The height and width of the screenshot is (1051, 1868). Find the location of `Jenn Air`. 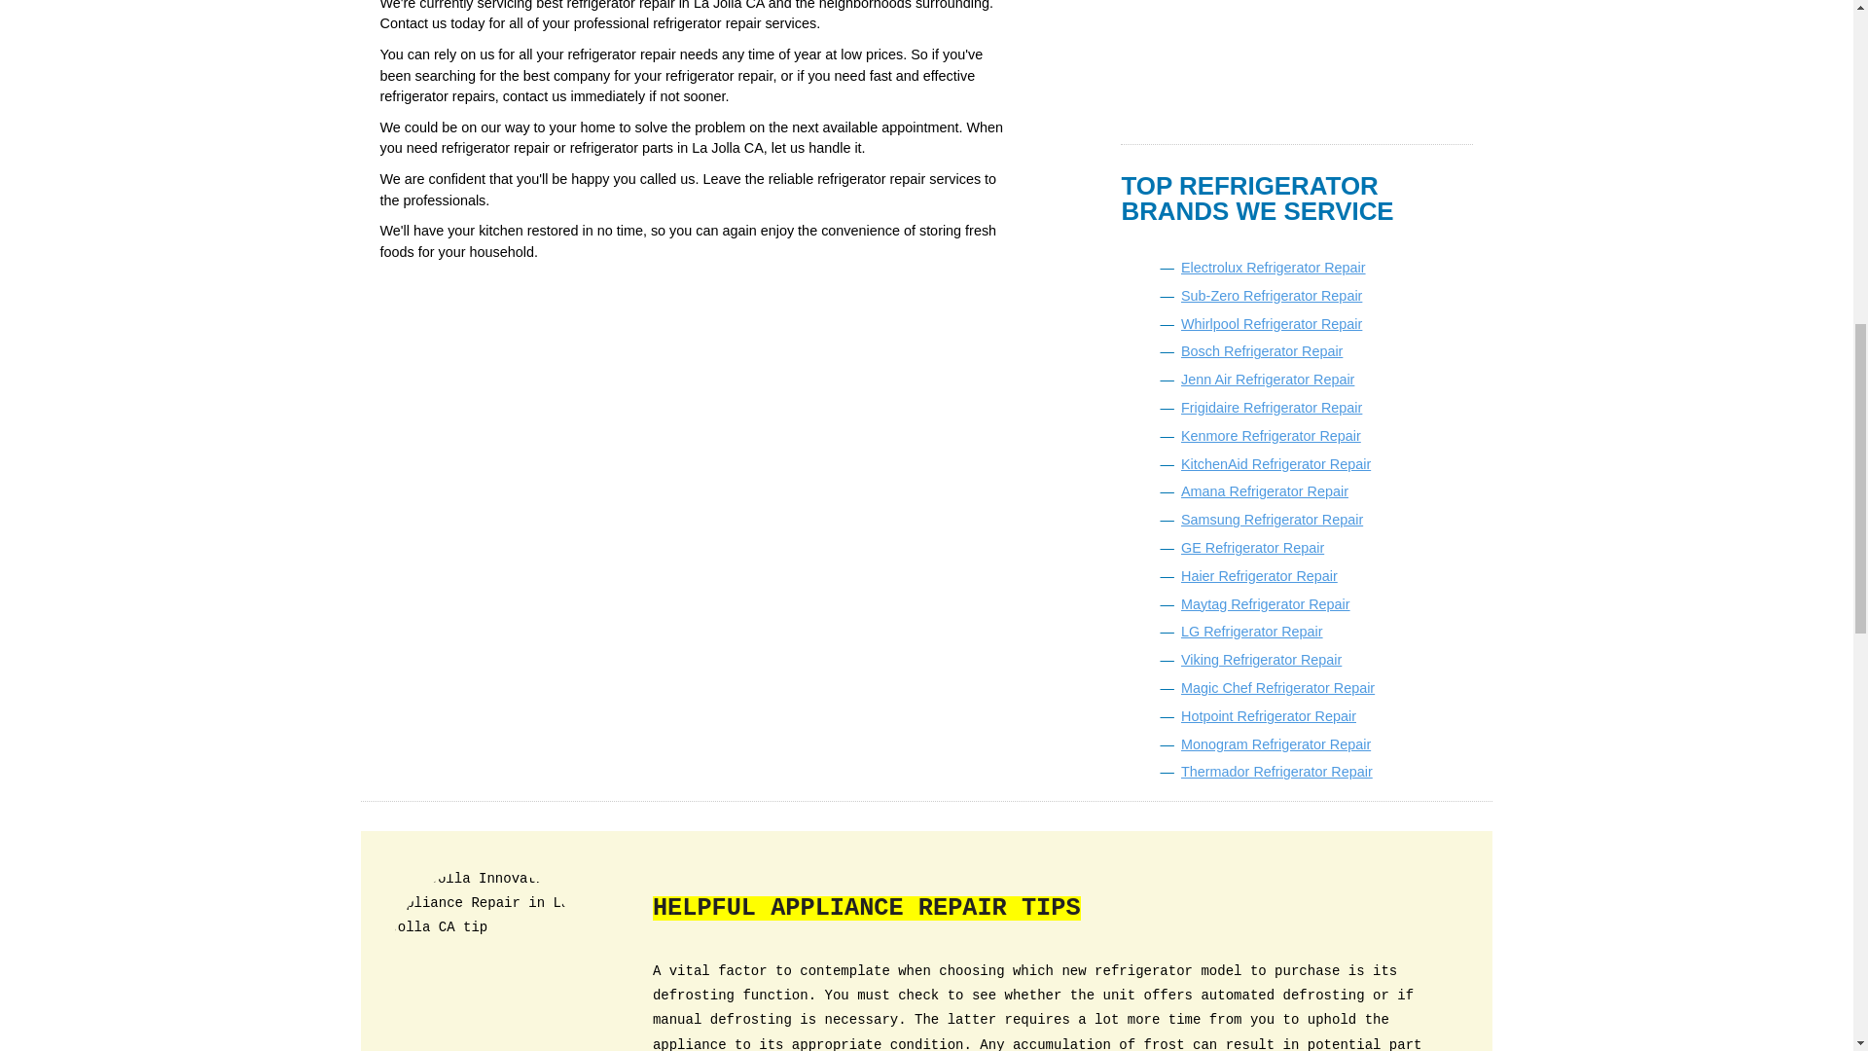

Jenn Air is located at coordinates (1267, 380).